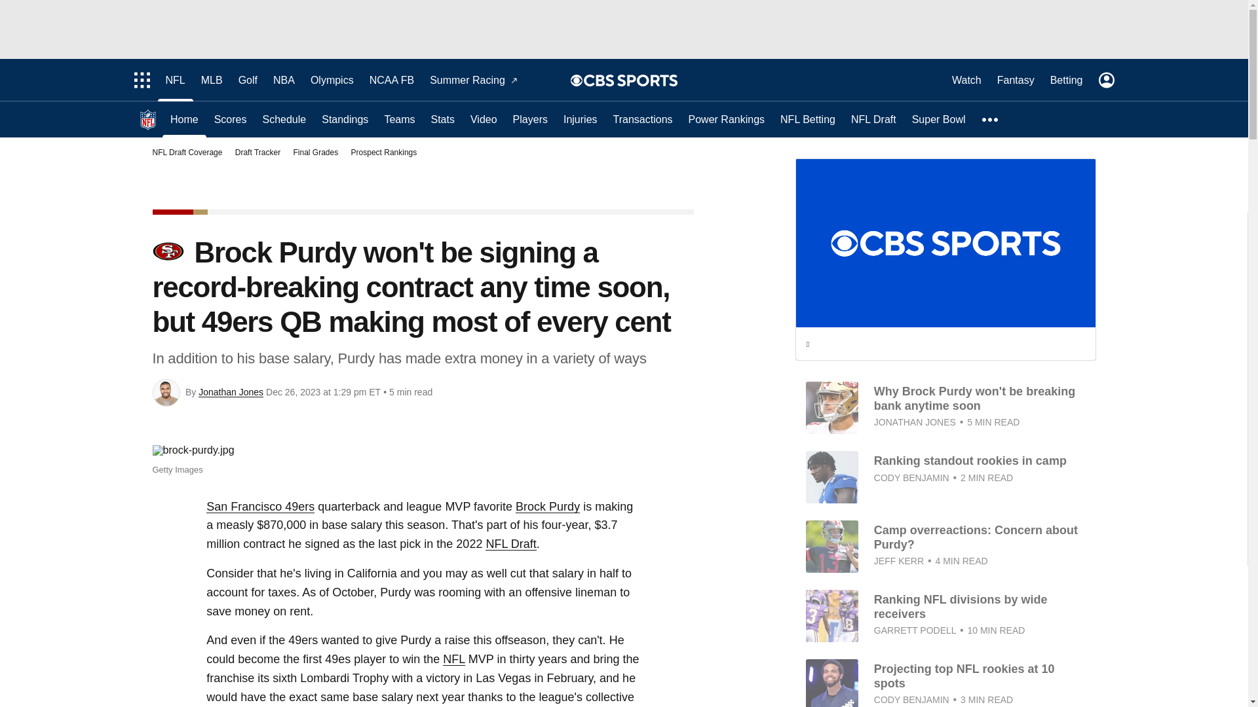 The height and width of the screenshot is (707, 1258). I want to click on CBS Logo, so click(630, 80).